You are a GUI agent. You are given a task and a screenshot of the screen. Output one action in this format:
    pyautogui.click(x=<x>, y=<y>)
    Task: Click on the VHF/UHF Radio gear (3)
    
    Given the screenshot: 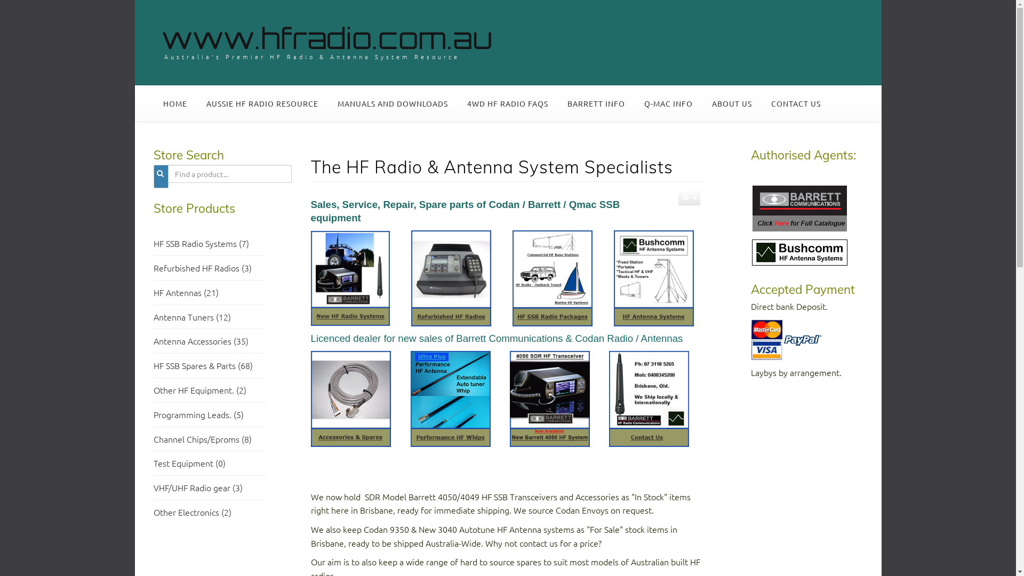 What is the action you would take?
    pyautogui.click(x=198, y=487)
    